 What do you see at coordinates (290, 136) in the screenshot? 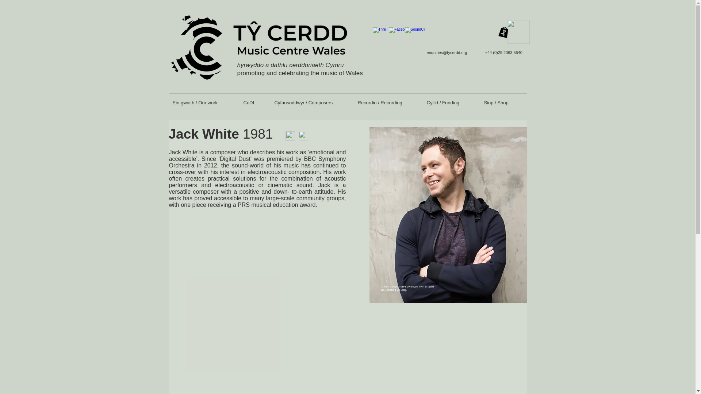
I see `Catalog Jack White Catalogue` at bounding box center [290, 136].